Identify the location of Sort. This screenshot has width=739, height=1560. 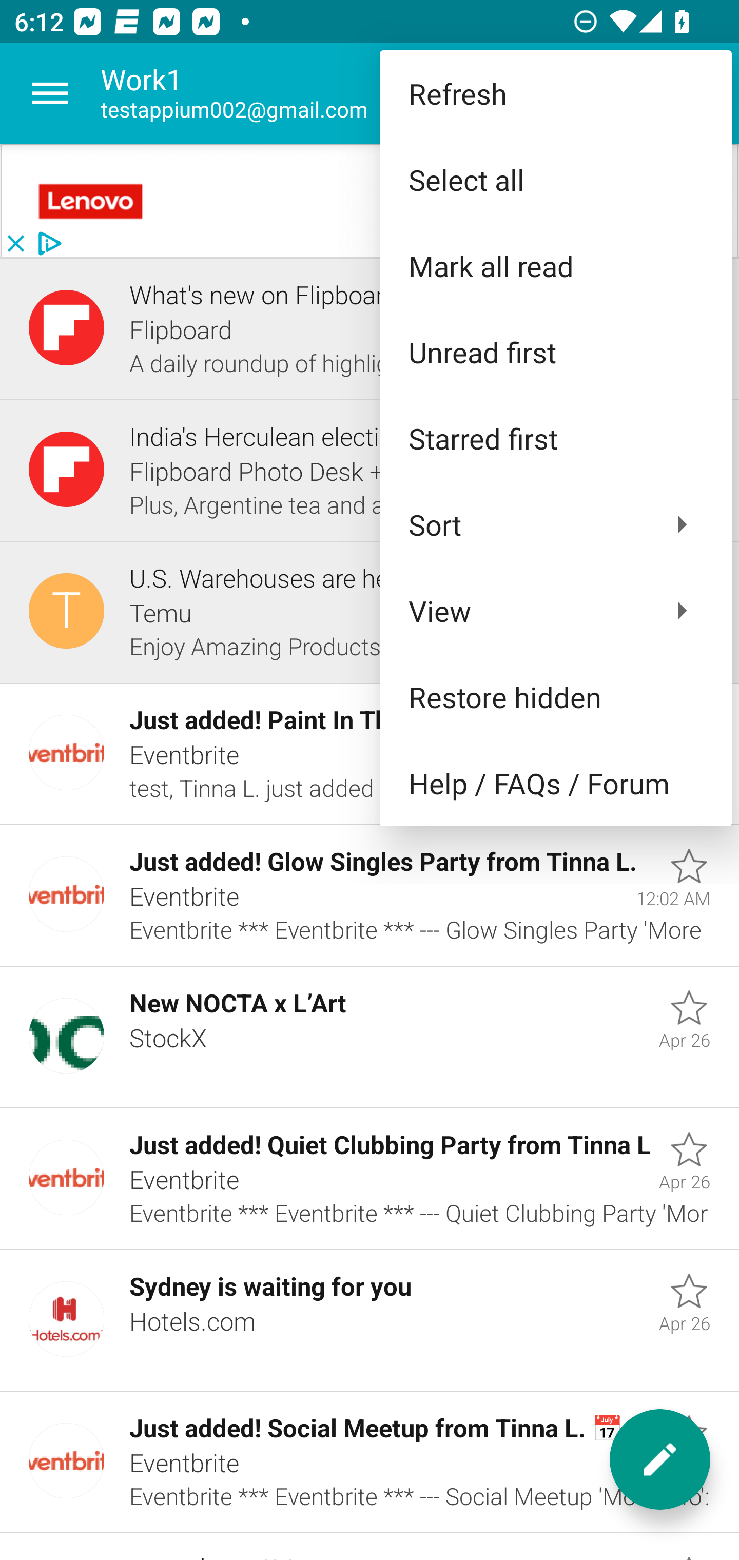
(555, 524).